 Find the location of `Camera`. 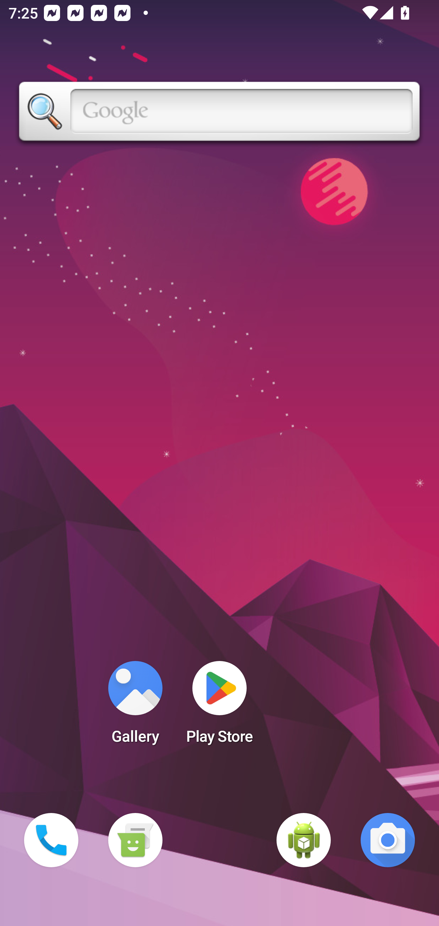

Camera is located at coordinates (388, 840).